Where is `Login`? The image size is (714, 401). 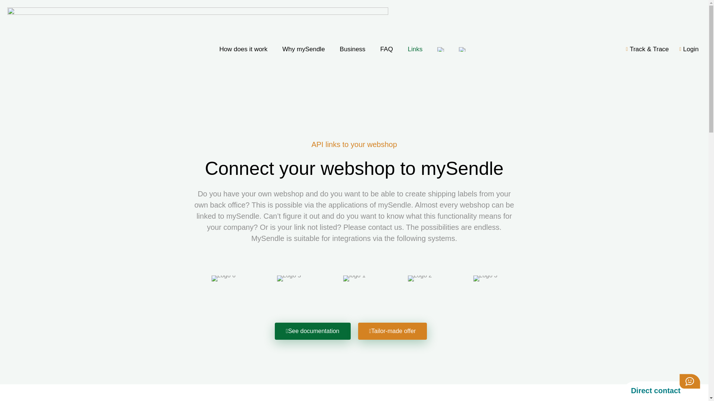 Login is located at coordinates (686, 49).